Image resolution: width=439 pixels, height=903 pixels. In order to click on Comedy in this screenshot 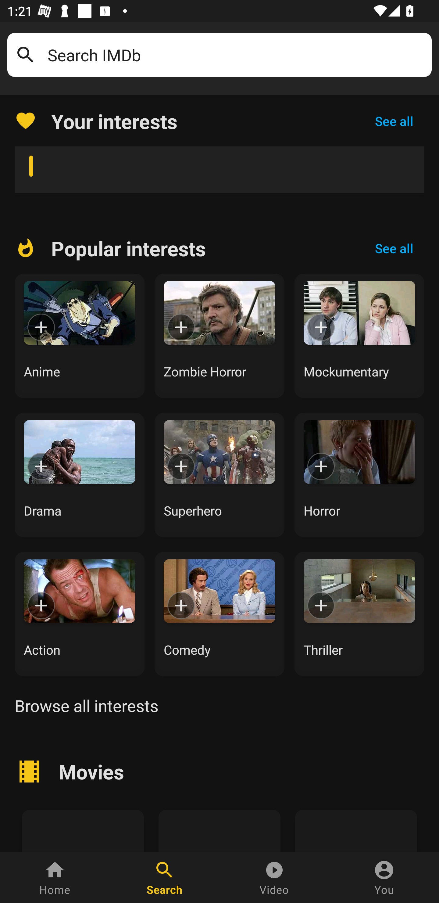, I will do `click(220, 614)`.